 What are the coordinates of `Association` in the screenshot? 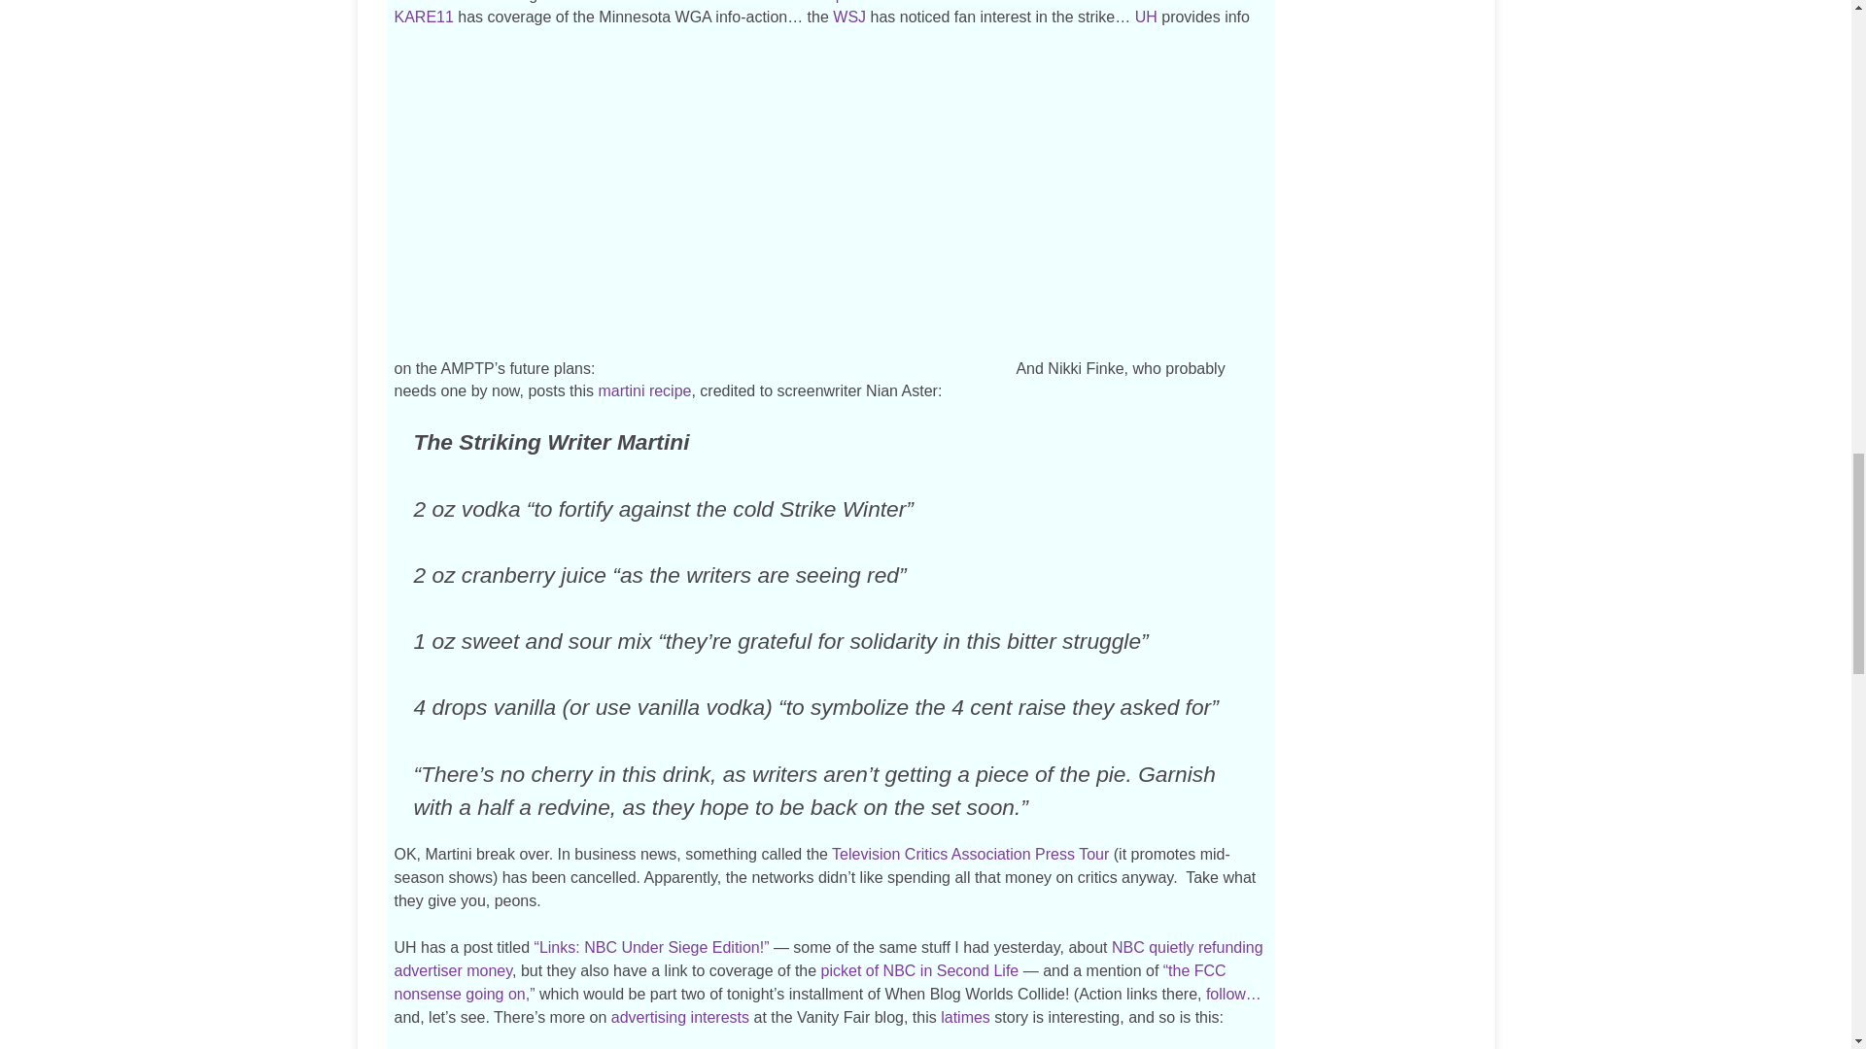 It's located at (991, 853).